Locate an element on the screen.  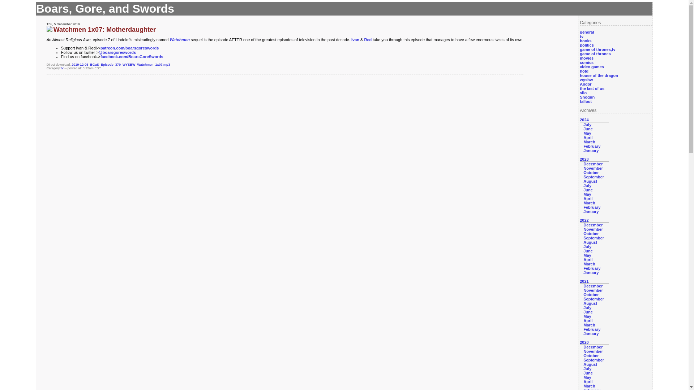
March is located at coordinates (589, 142).